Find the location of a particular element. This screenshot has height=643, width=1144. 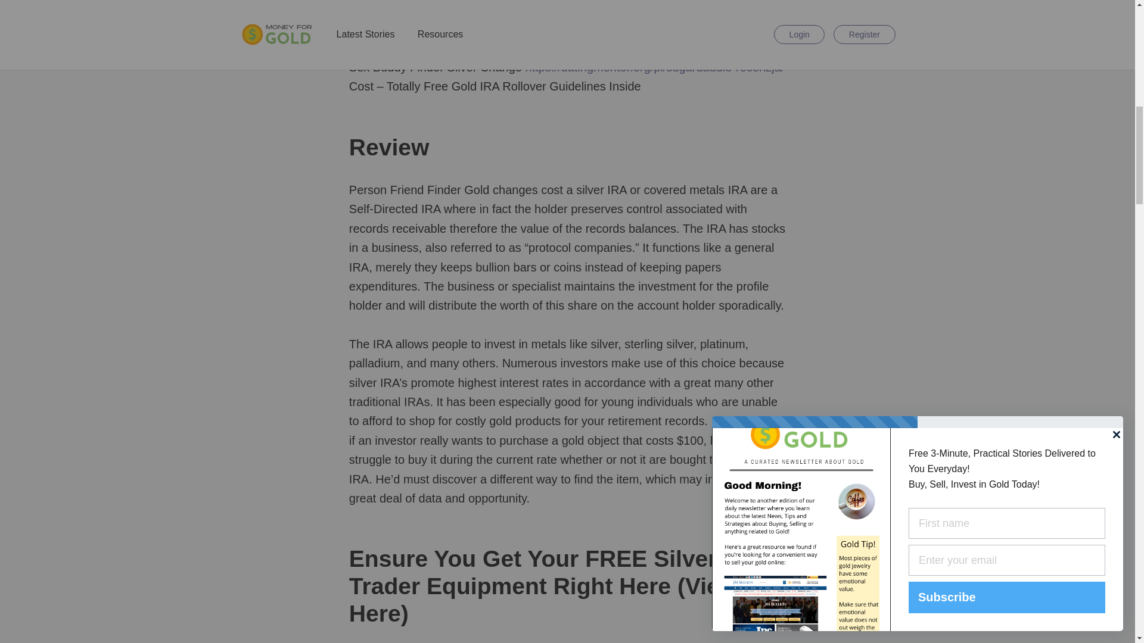

Terms is located at coordinates (450, 26).